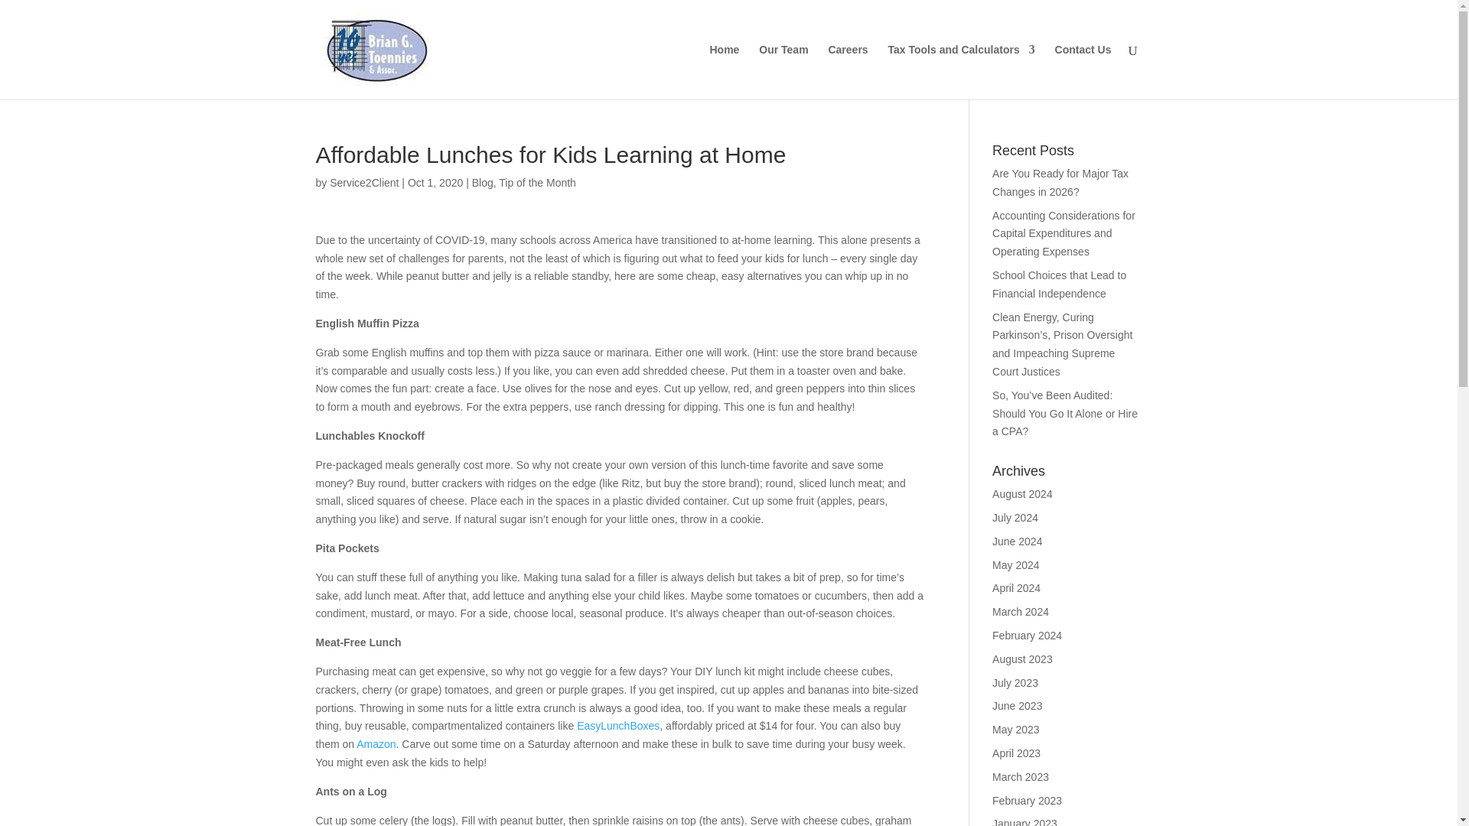  What do you see at coordinates (1060, 183) in the screenshot?
I see `Are You Ready for Major Tax Changes in 2026?` at bounding box center [1060, 183].